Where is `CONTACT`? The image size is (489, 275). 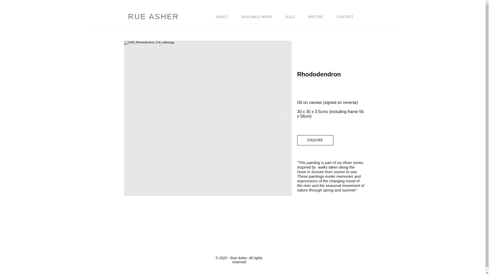
CONTACT is located at coordinates (344, 17).